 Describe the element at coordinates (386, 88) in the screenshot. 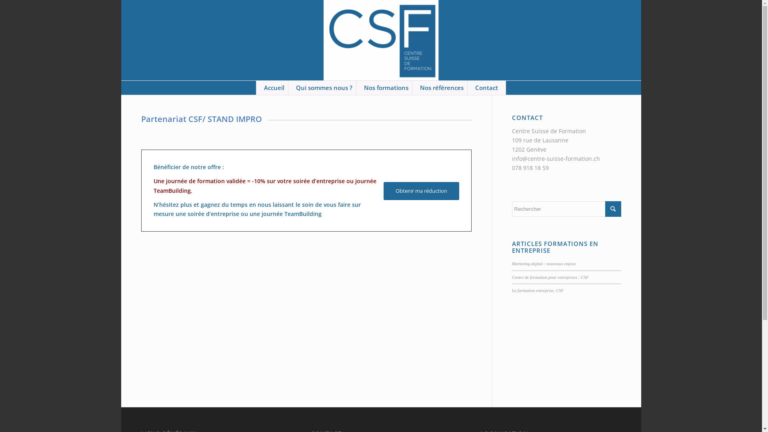

I see `Nos formations` at that location.